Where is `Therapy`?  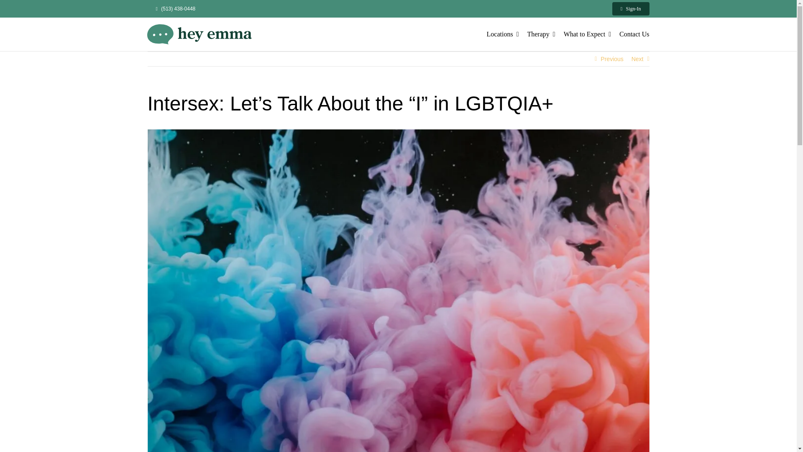
Therapy is located at coordinates (540, 34).